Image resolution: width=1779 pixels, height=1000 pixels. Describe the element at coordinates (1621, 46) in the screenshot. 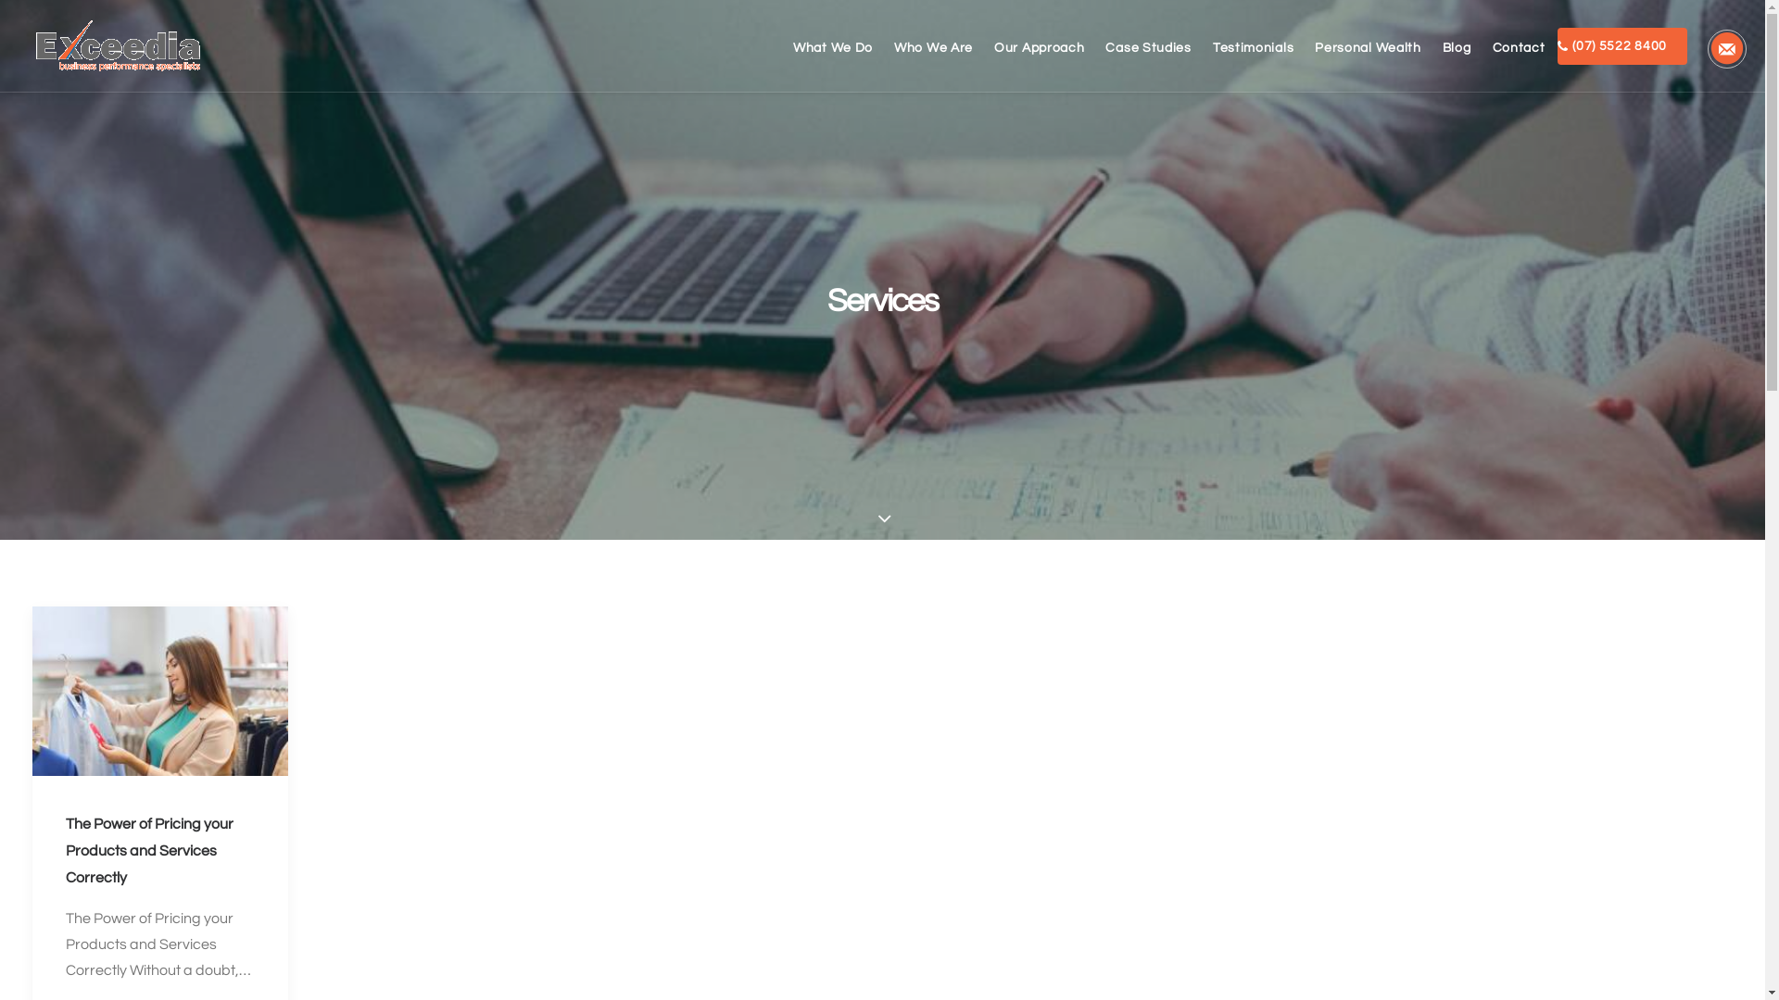

I see `(07) 5522 8400` at that location.